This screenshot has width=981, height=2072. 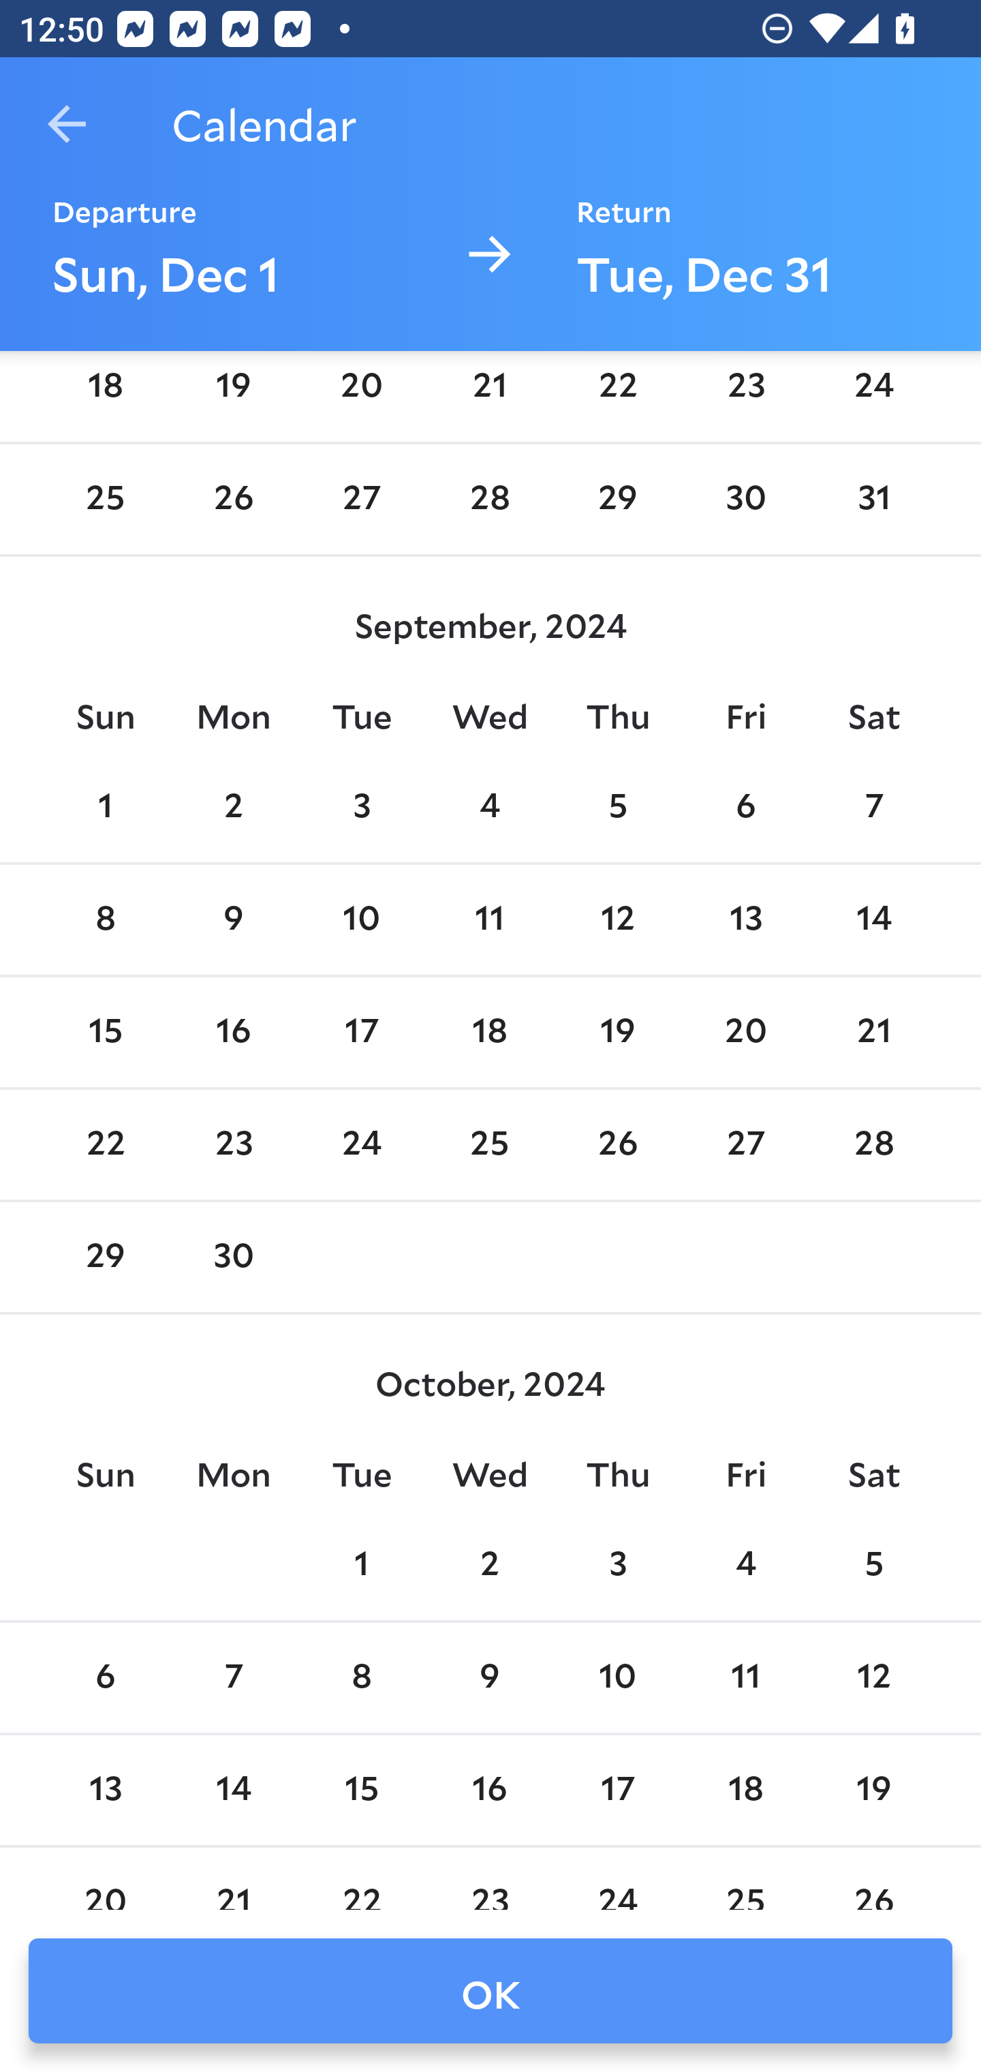 What do you see at coordinates (490, 393) in the screenshot?
I see `21` at bounding box center [490, 393].